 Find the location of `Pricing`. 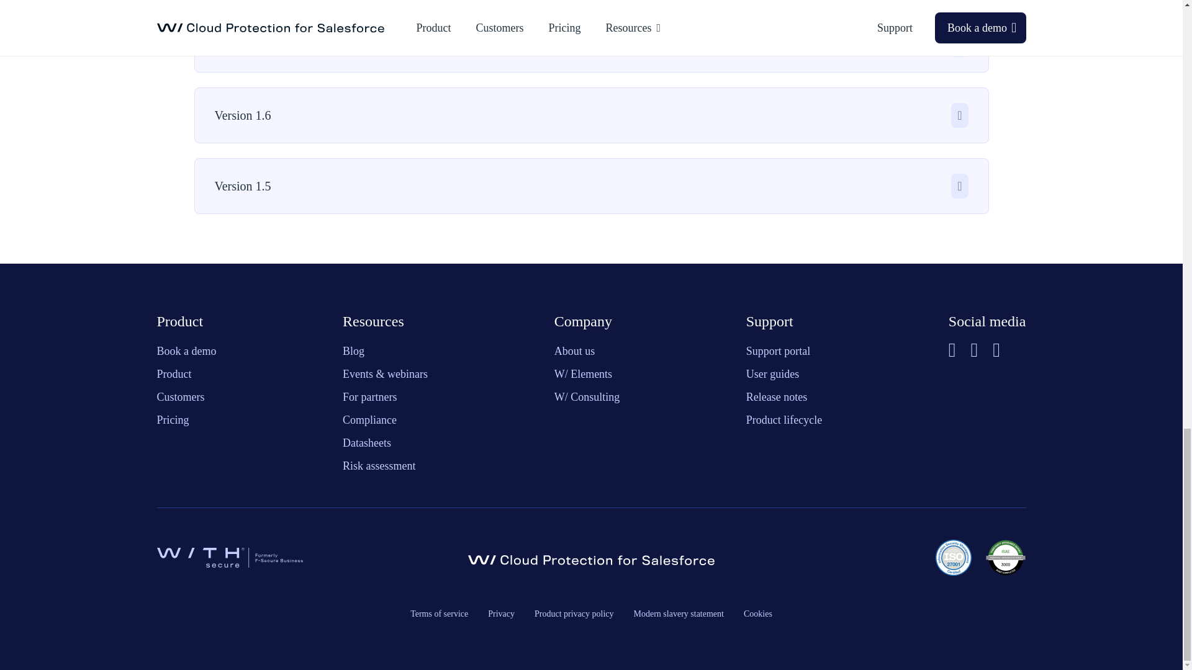

Pricing is located at coordinates (172, 419).